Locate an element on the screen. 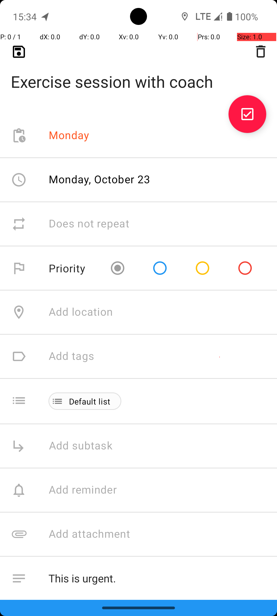 This screenshot has height=616, width=277. This is urgent. is located at coordinates (157, 579).